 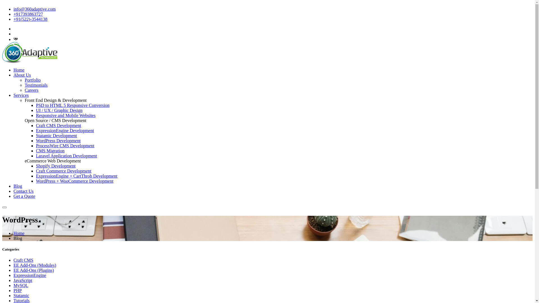 What do you see at coordinates (34, 270) in the screenshot?
I see `EE Add-Ons (Plugins)` at bounding box center [34, 270].